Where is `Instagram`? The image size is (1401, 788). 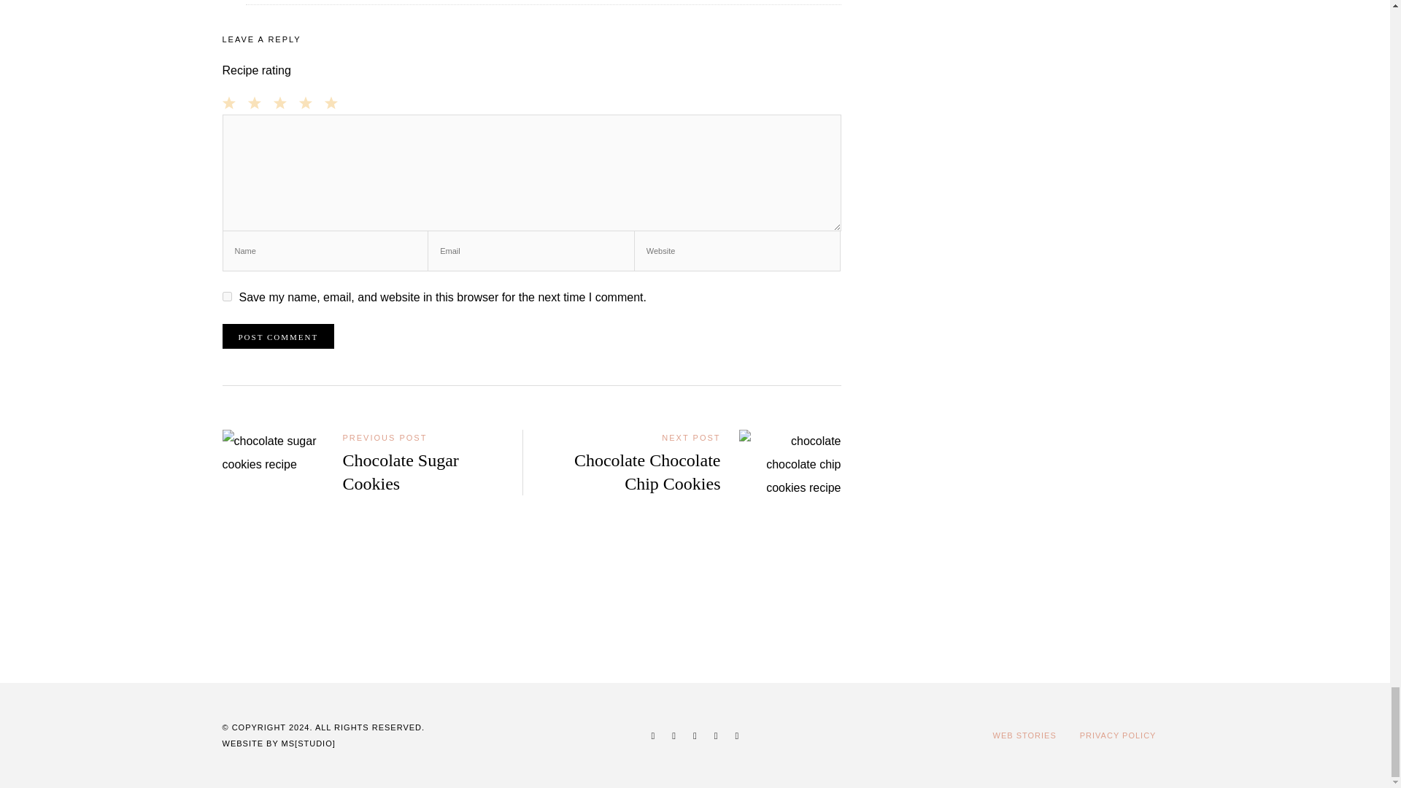
Instagram is located at coordinates (674, 735).